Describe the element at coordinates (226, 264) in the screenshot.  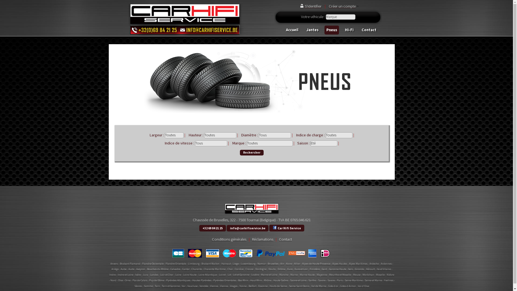
I see `Hainaut` at that location.